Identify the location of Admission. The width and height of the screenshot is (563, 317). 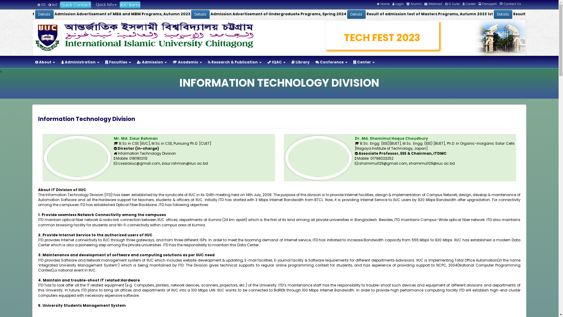
(152, 62).